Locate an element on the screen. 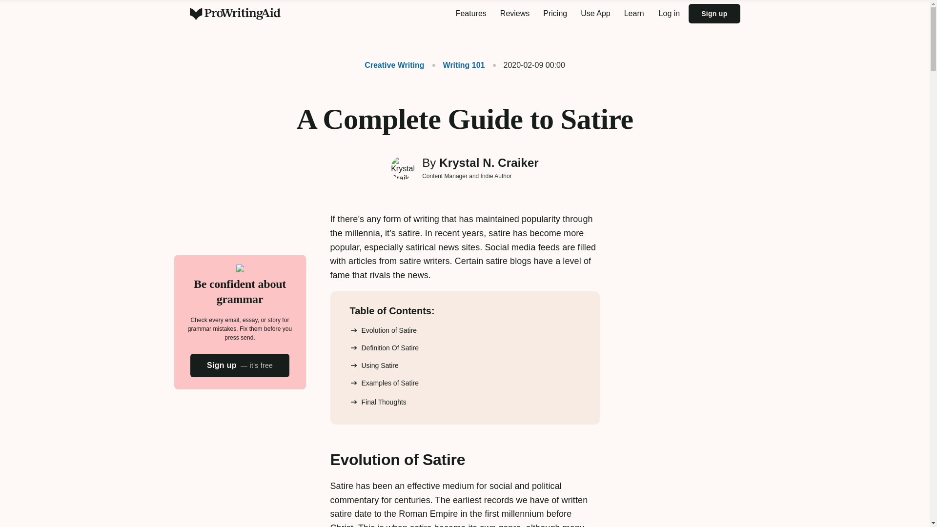 Image resolution: width=937 pixels, height=527 pixels. Using Satire is located at coordinates (374, 365).